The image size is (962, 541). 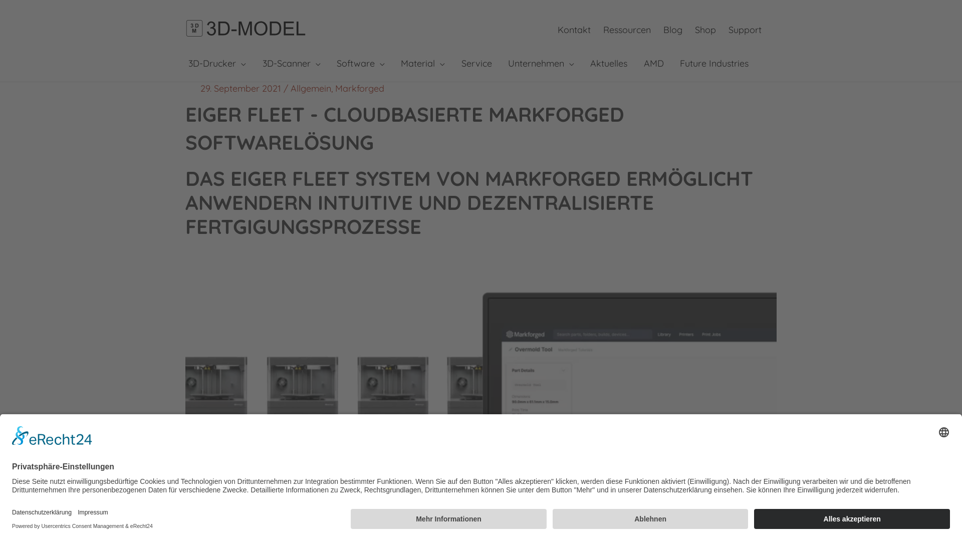 What do you see at coordinates (714, 64) in the screenshot?
I see `Future Industries` at bounding box center [714, 64].